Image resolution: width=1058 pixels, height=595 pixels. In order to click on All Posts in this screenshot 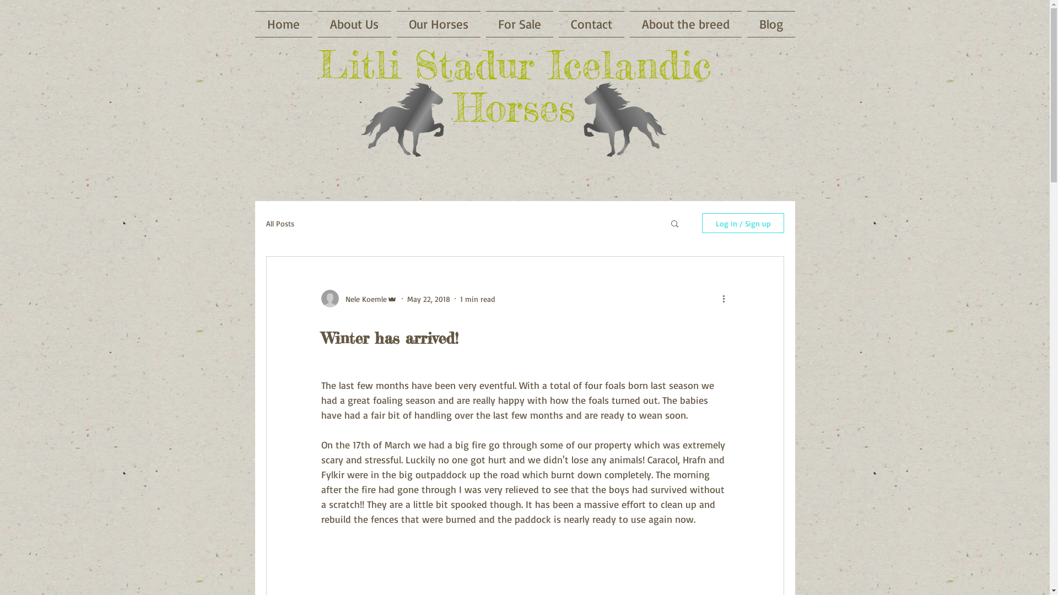, I will do `click(280, 223)`.